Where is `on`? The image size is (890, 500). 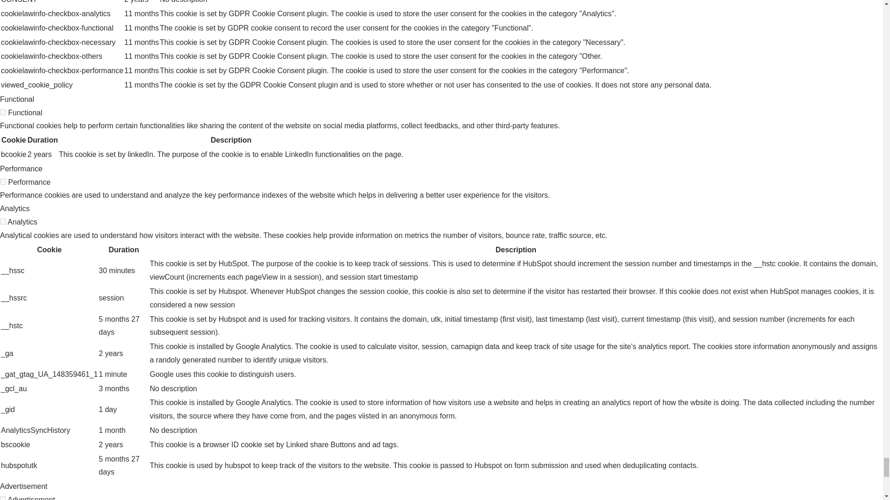 on is located at coordinates (3, 181).